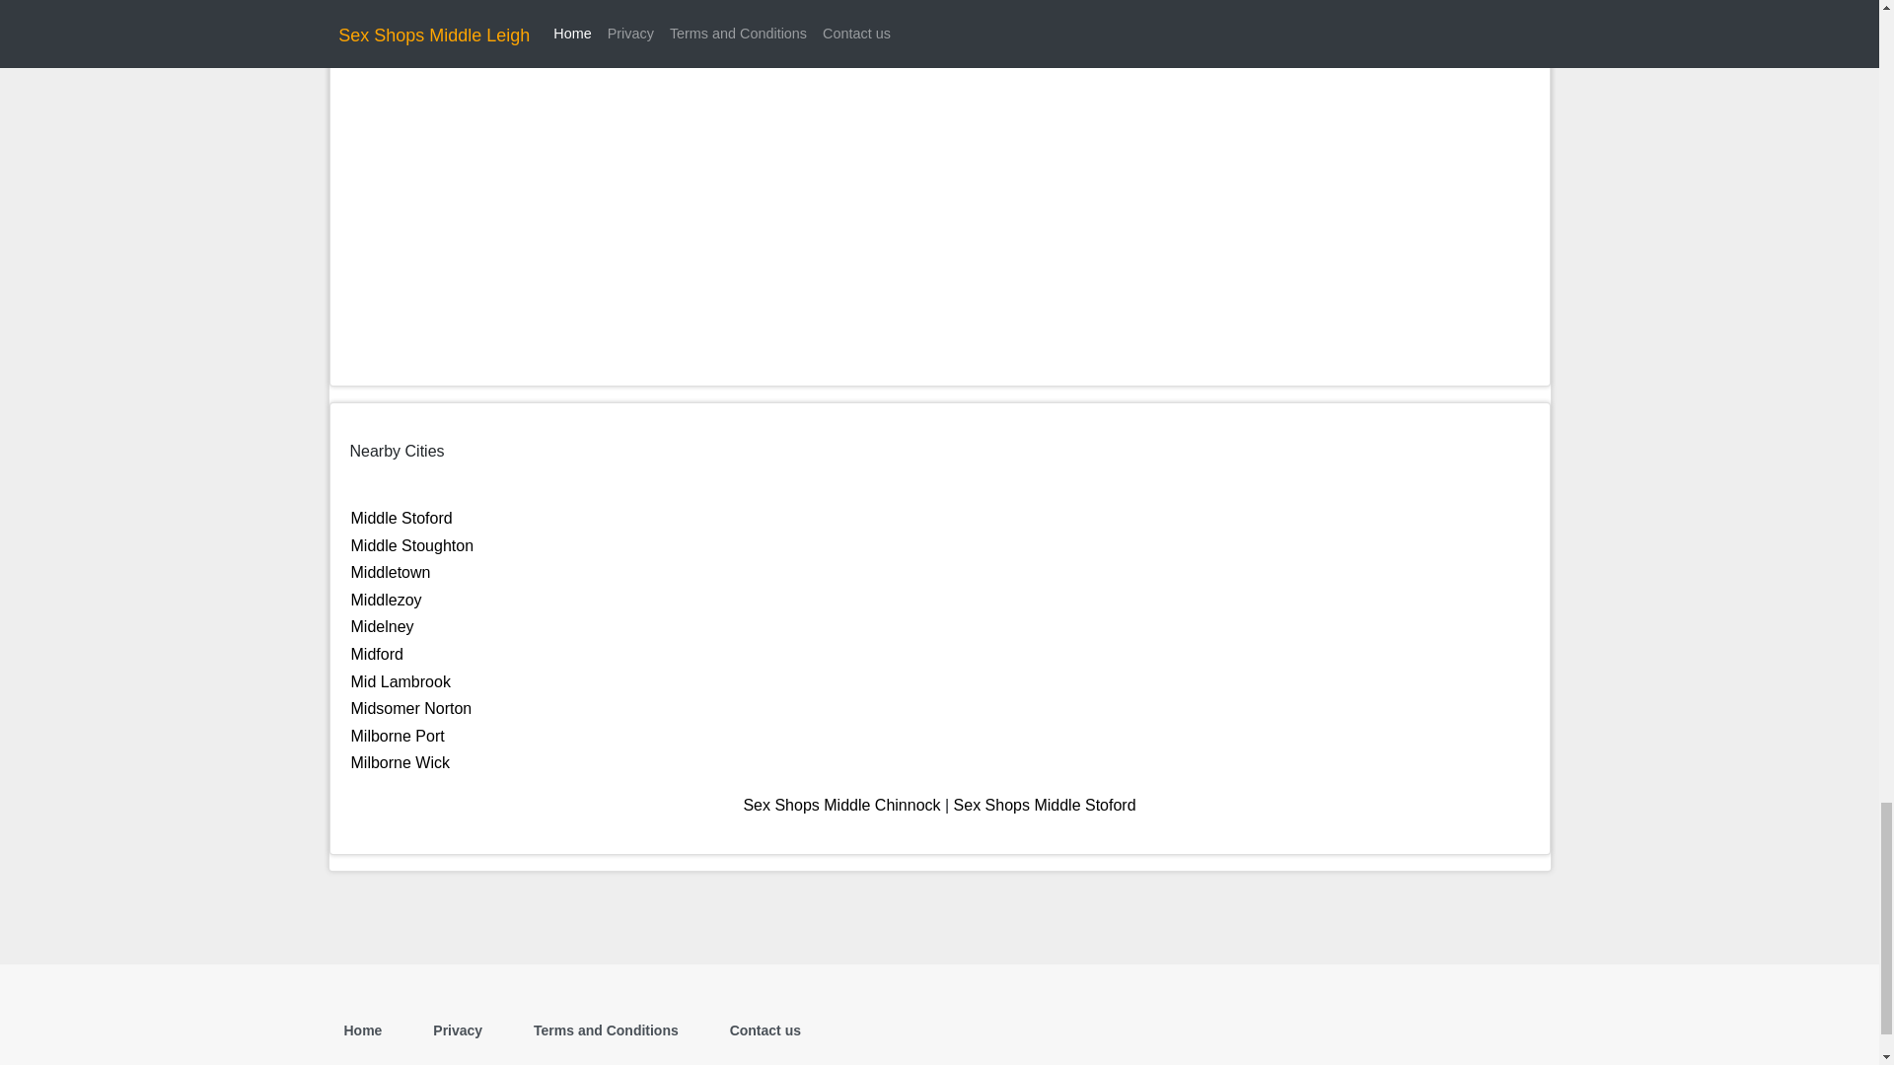  I want to click on Midelney, so click(383, 626).